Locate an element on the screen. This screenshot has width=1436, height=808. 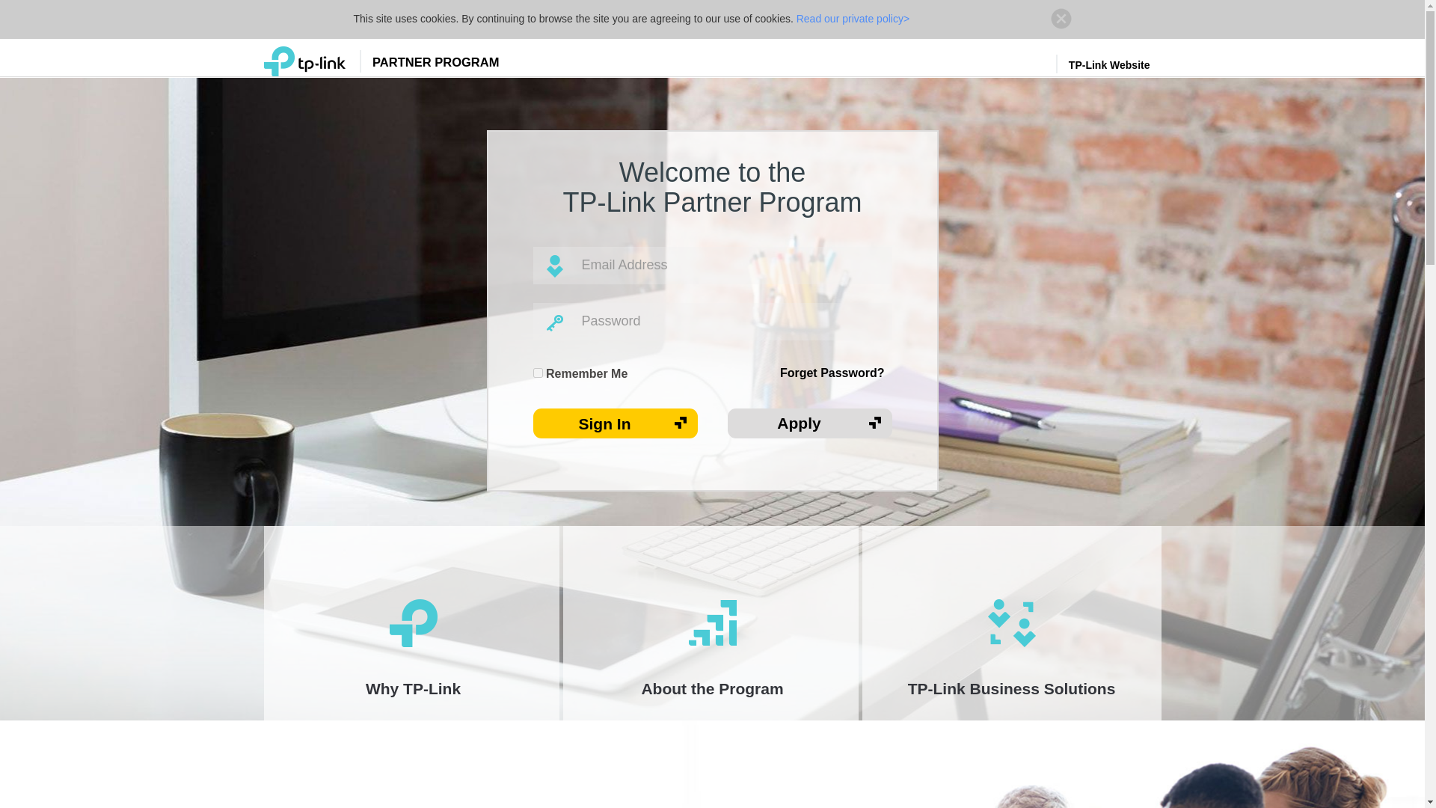
Apply is located at coordinates (809, 423).